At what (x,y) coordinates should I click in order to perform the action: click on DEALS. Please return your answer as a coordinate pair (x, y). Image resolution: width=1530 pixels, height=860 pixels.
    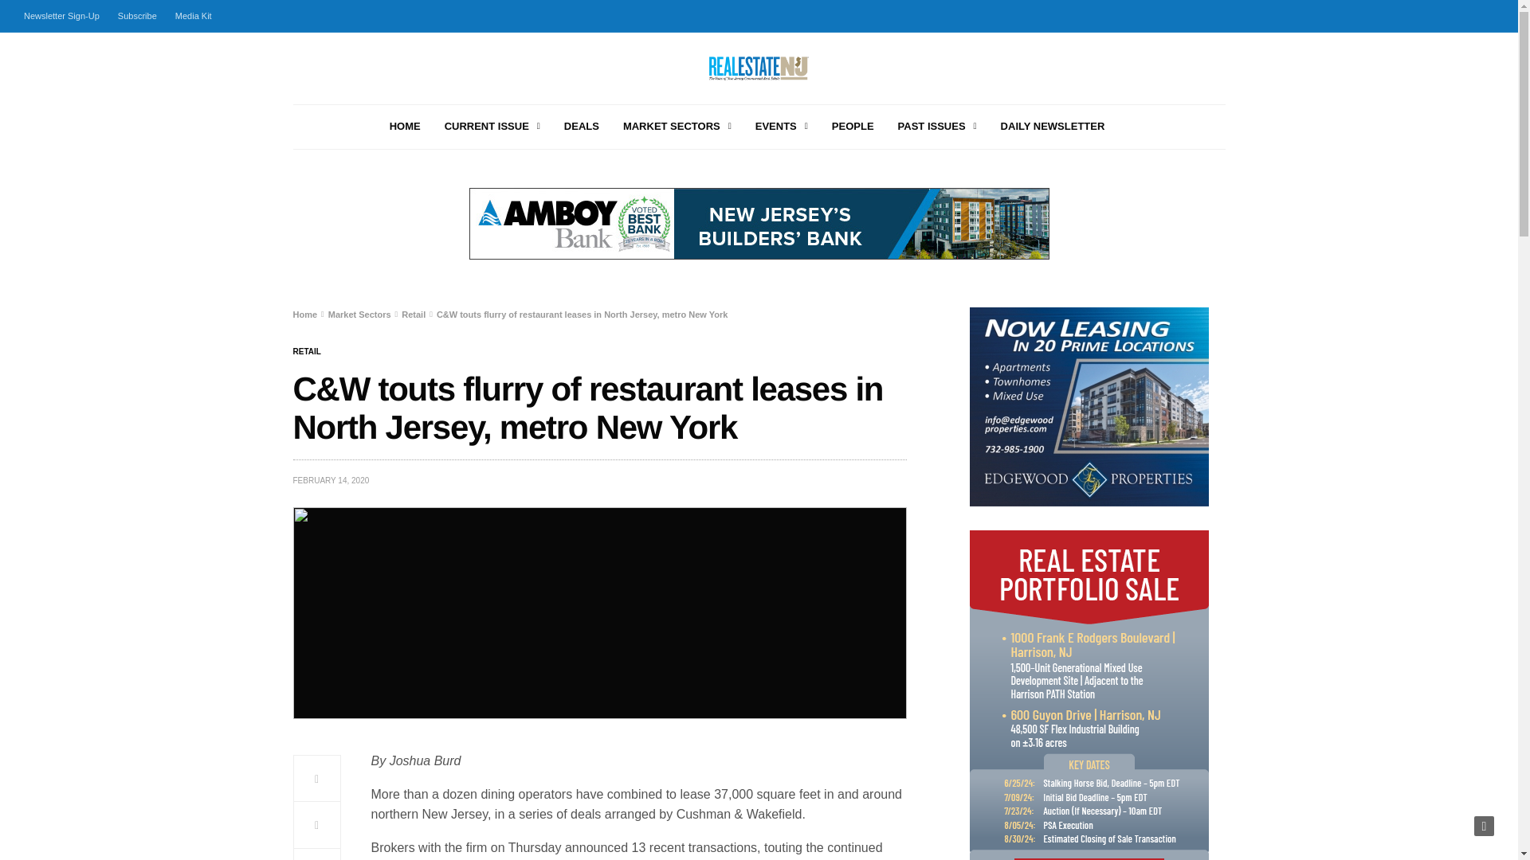
    Looking at the image, I should click on (582, 127).